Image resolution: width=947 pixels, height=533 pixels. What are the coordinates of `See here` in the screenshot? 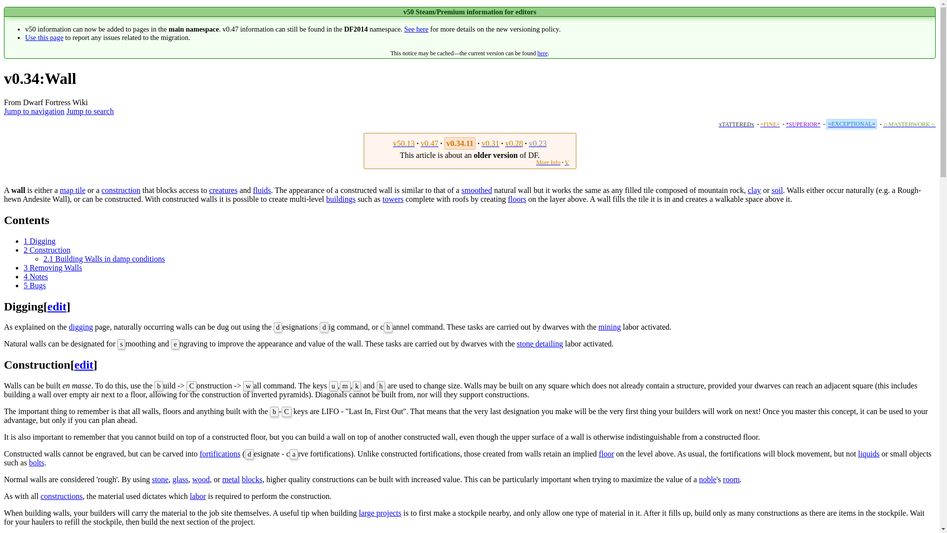 It's located at (416, 29).